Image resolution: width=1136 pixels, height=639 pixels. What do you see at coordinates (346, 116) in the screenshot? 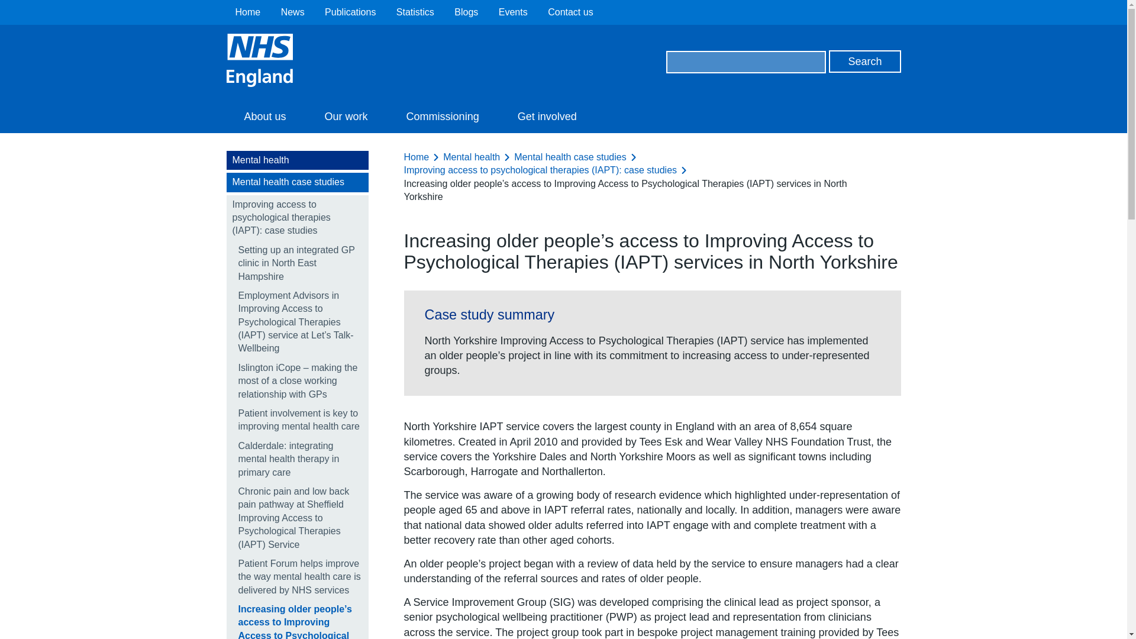
I see `Our work` at bounding box center [346, 116].